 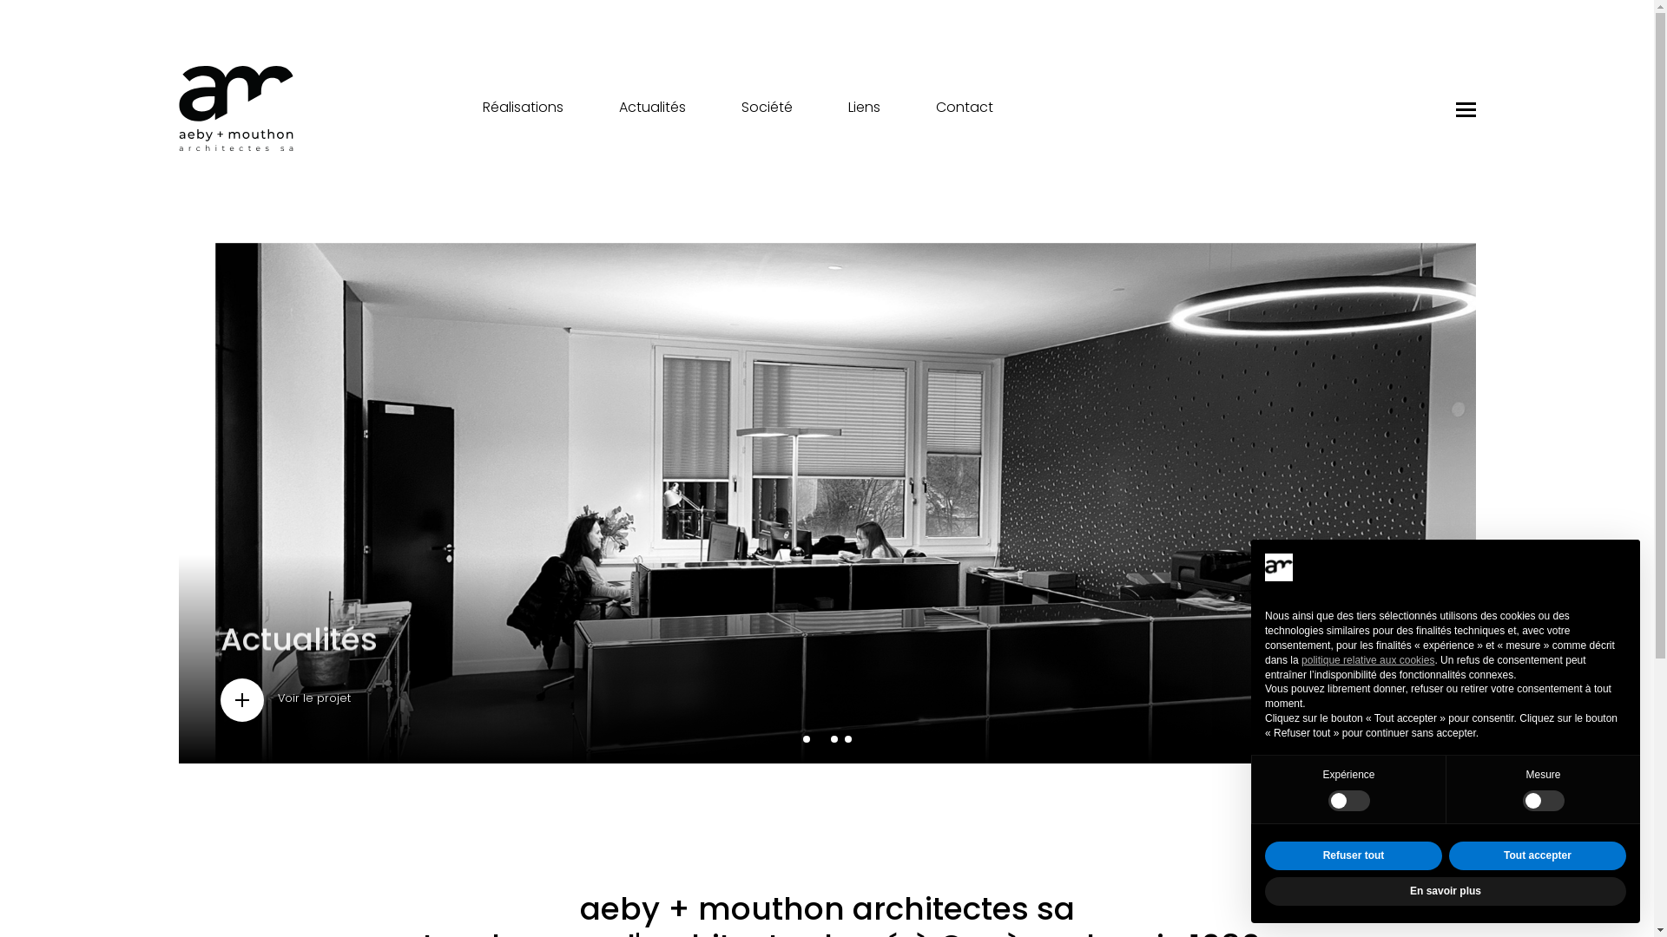 What do you see at coordinates (1368, 660) in the screenshot?
I see `politique relative aux cookies` at bounding box center [1368, 660].